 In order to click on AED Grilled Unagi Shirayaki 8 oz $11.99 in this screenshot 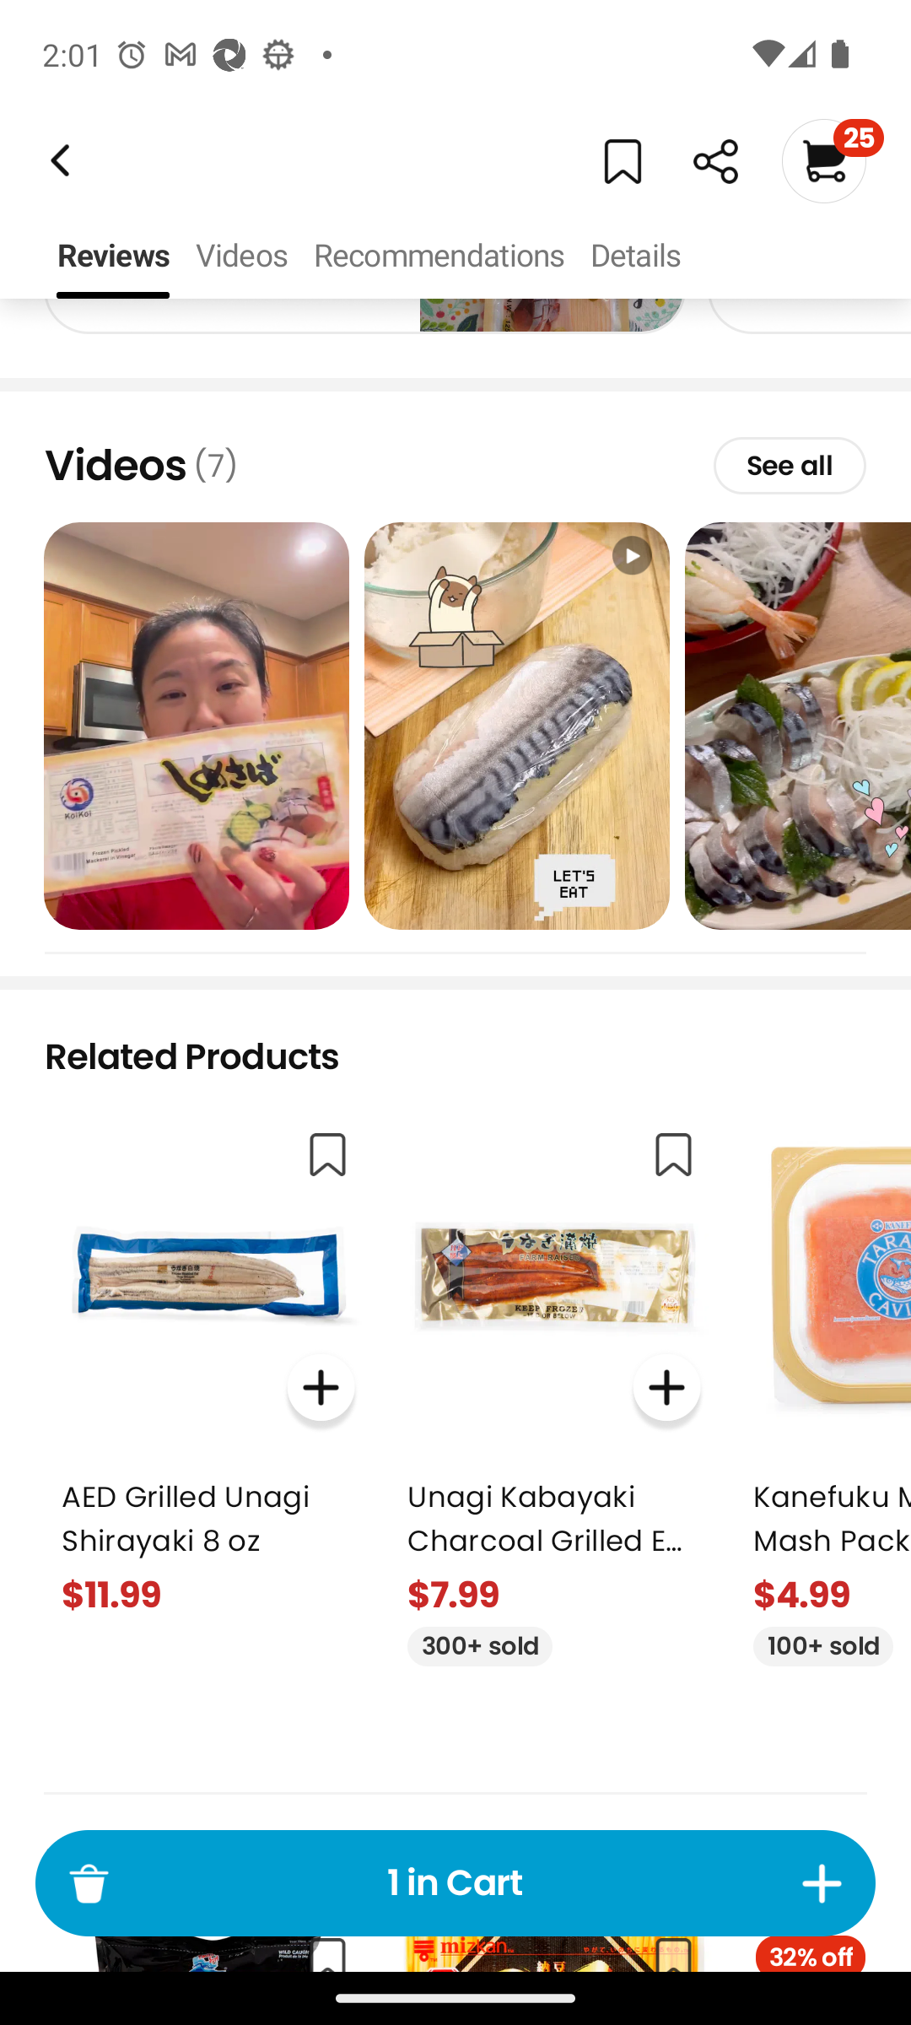, I will do `click(208, 1365)`.